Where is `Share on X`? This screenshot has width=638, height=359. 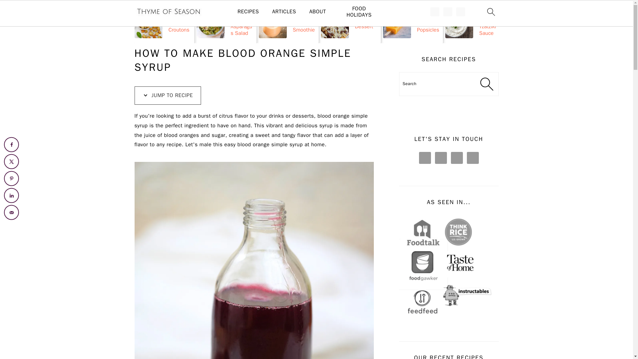
Share on X is located at coordinates (11, 162).